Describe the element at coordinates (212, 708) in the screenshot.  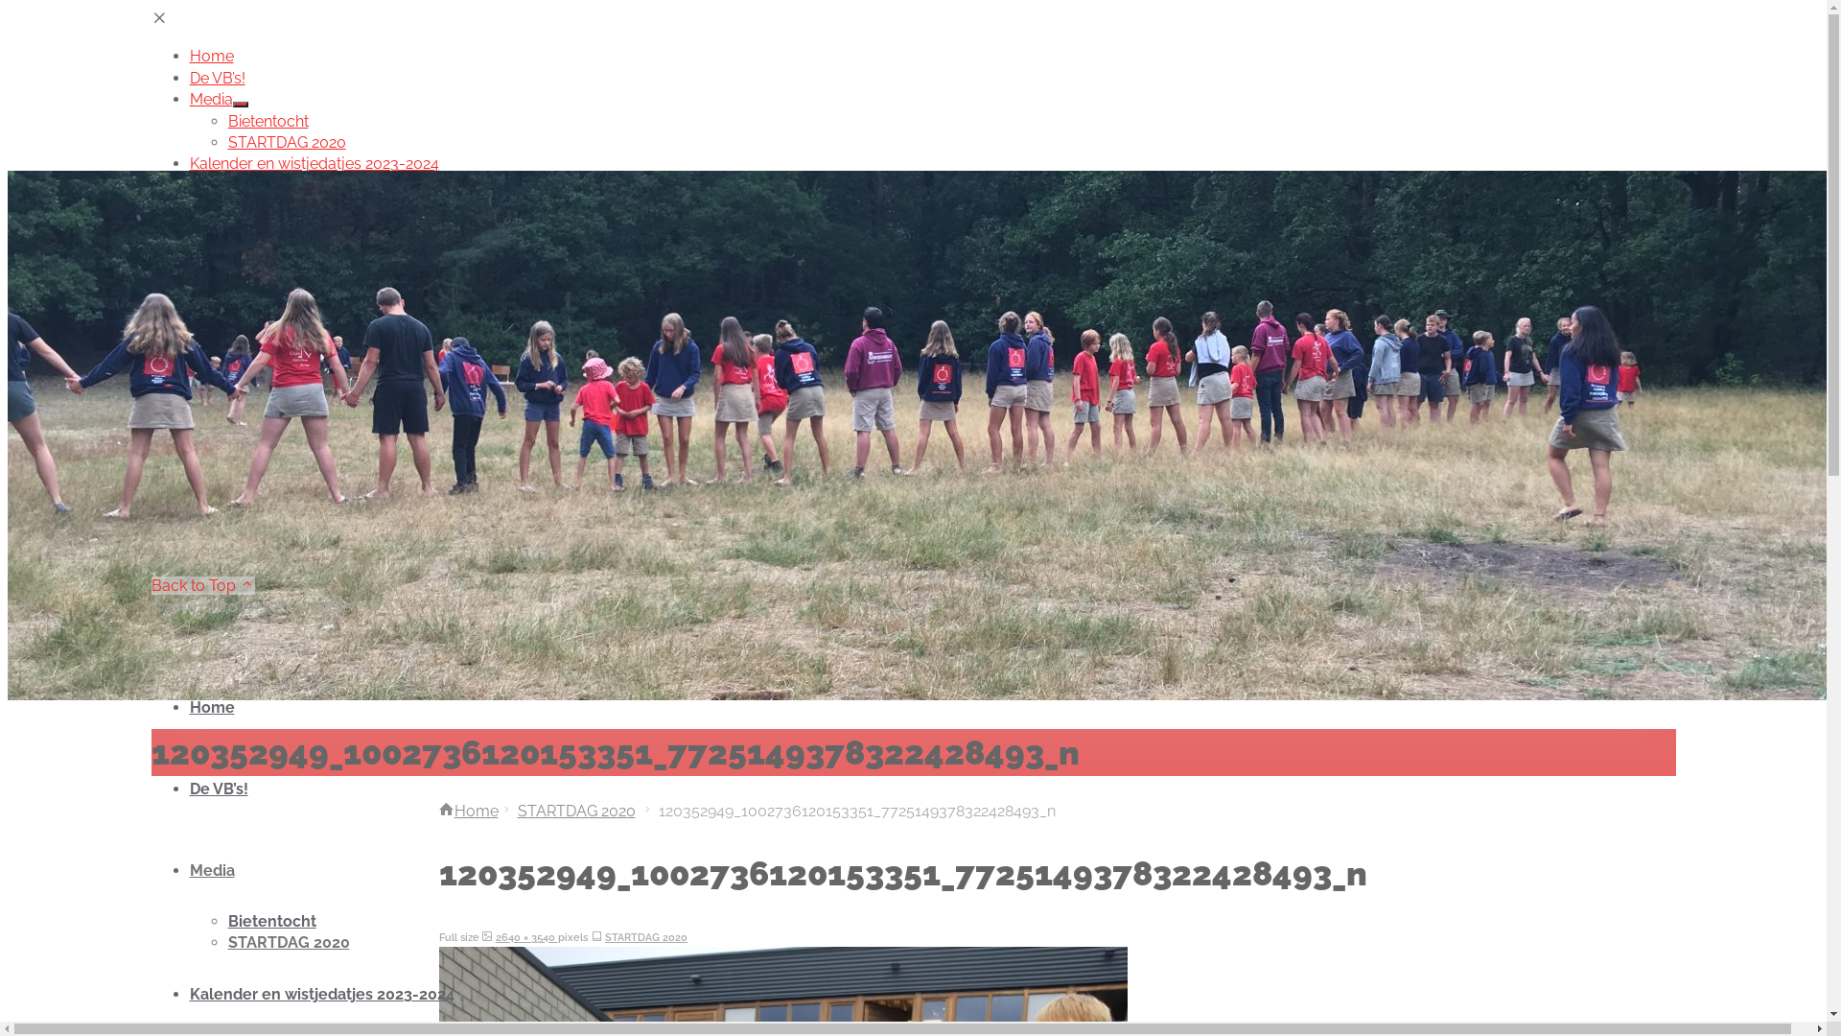
I see `Home` at that location.